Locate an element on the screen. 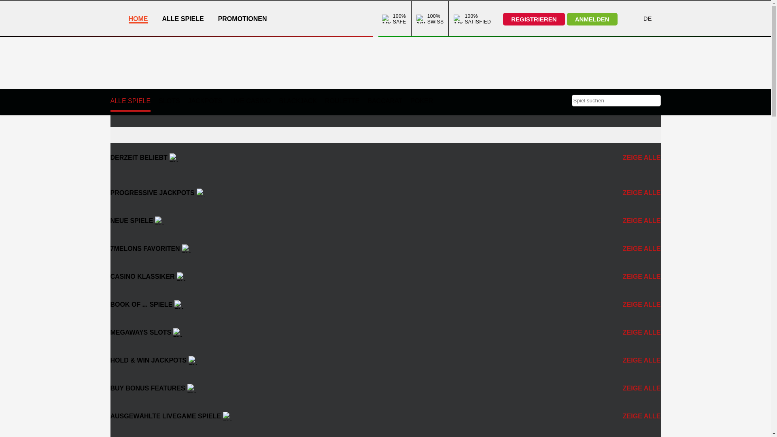 This screenshot has width=777, height=437. ROULETTE is located at coordinates (342, 101).